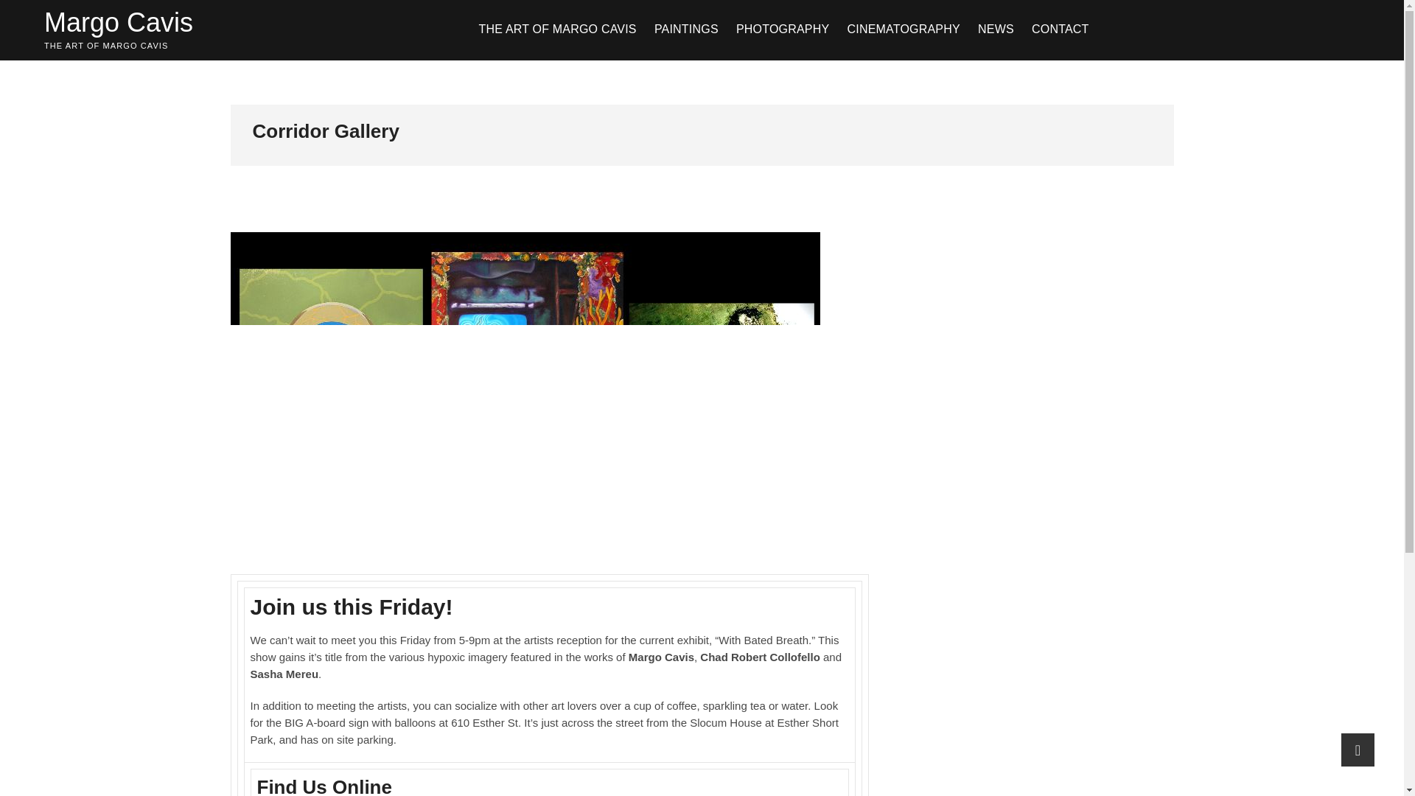 The image size is (1415, 796). Describe the element at coordinates (902, 29) in the screenshot. I see `CINEMATOGRAPHY` at that location.